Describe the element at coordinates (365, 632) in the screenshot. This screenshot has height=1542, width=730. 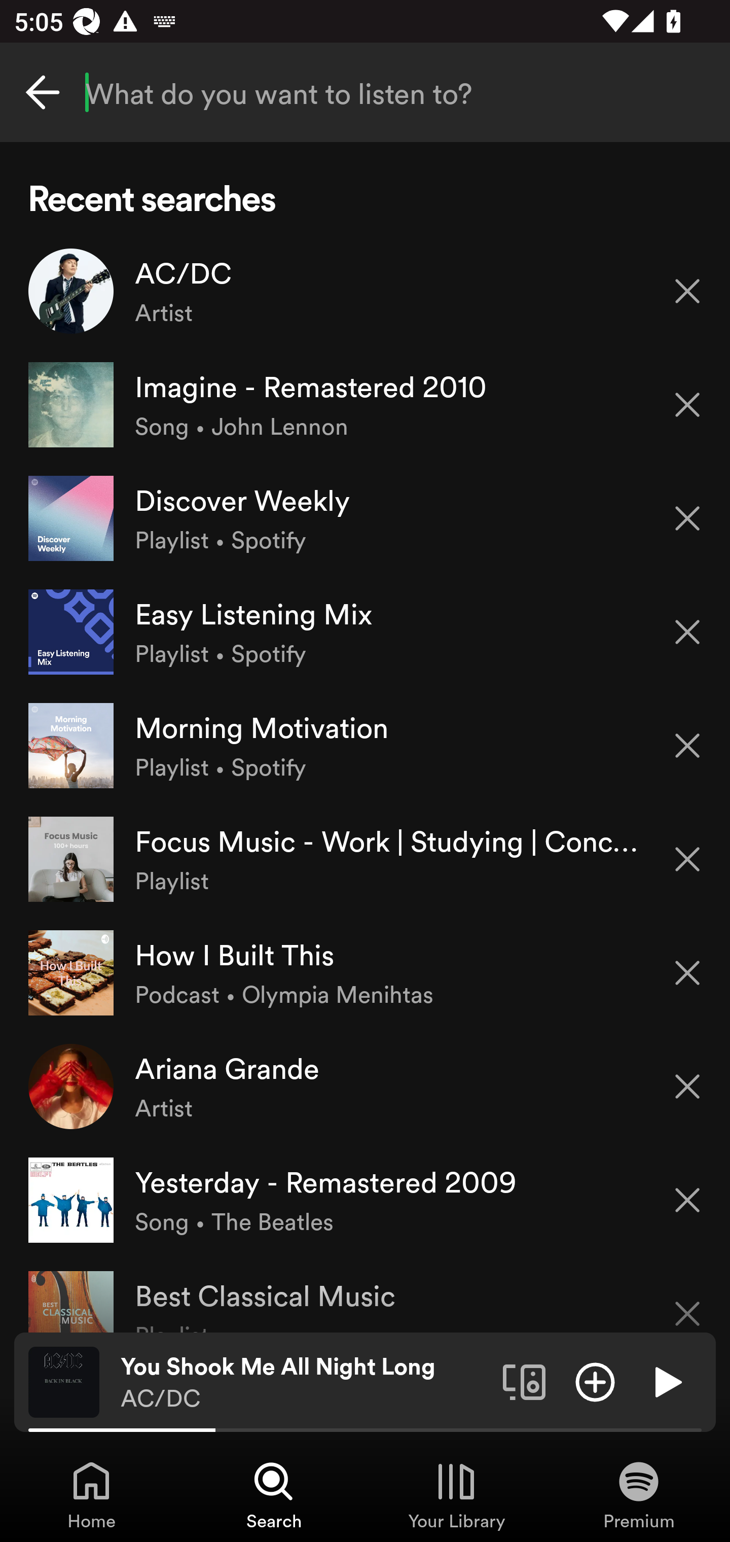
I see `Easy Listening Mix Playlist • Spotify Remove` at that location.